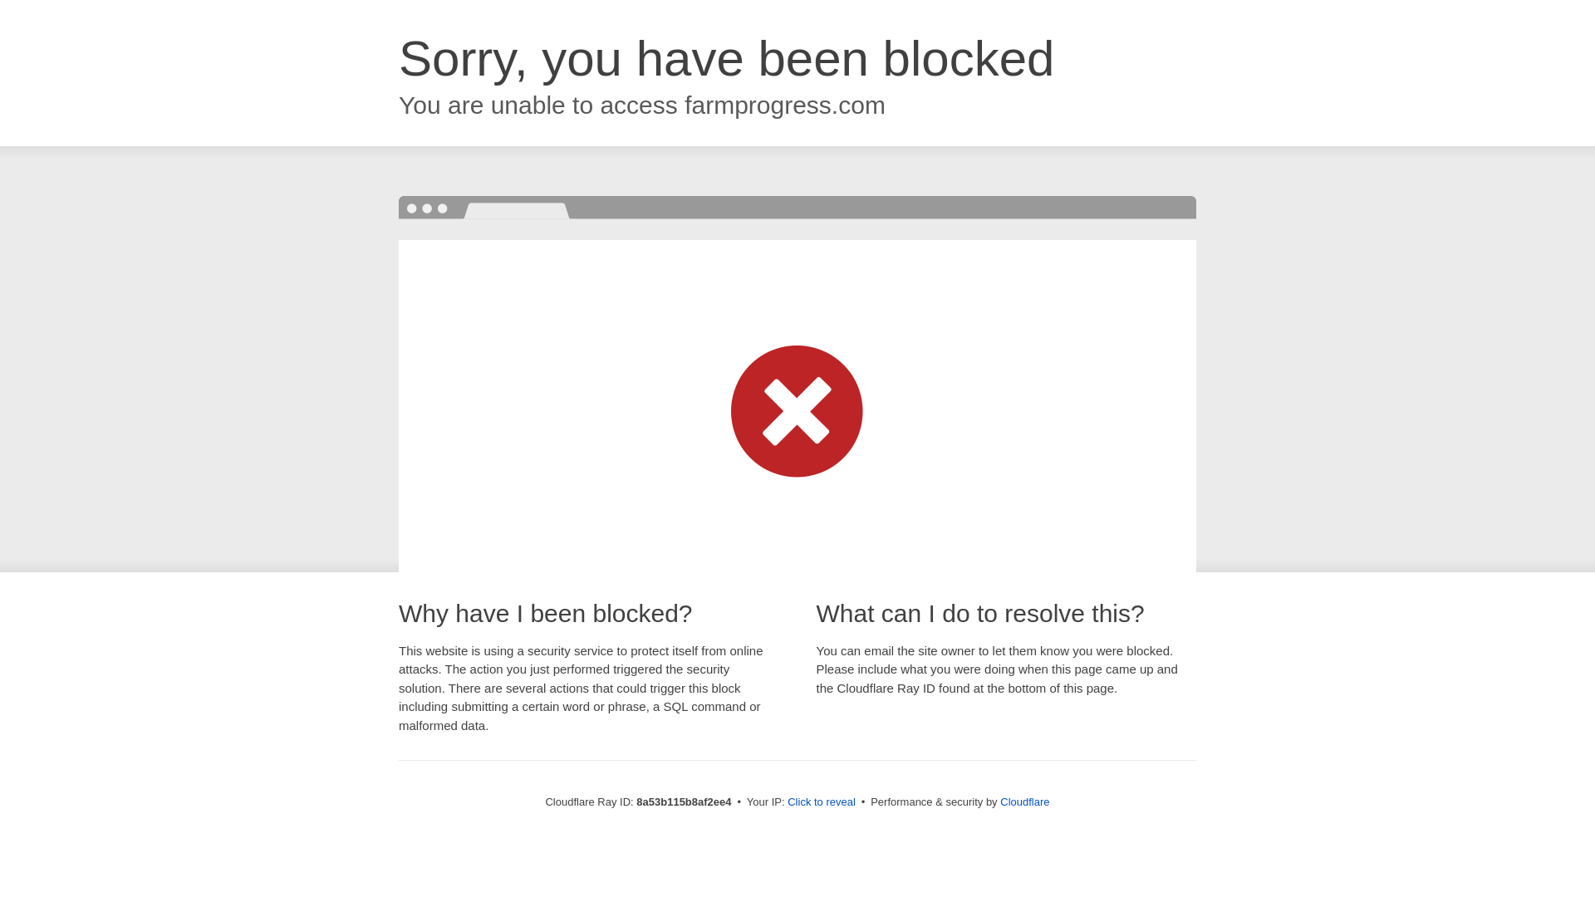 The width and height of the screenshot is (1595, 897). Describe the element at coordinates (821, 802) in the screenshot. I see `Click to reveal` at that location.